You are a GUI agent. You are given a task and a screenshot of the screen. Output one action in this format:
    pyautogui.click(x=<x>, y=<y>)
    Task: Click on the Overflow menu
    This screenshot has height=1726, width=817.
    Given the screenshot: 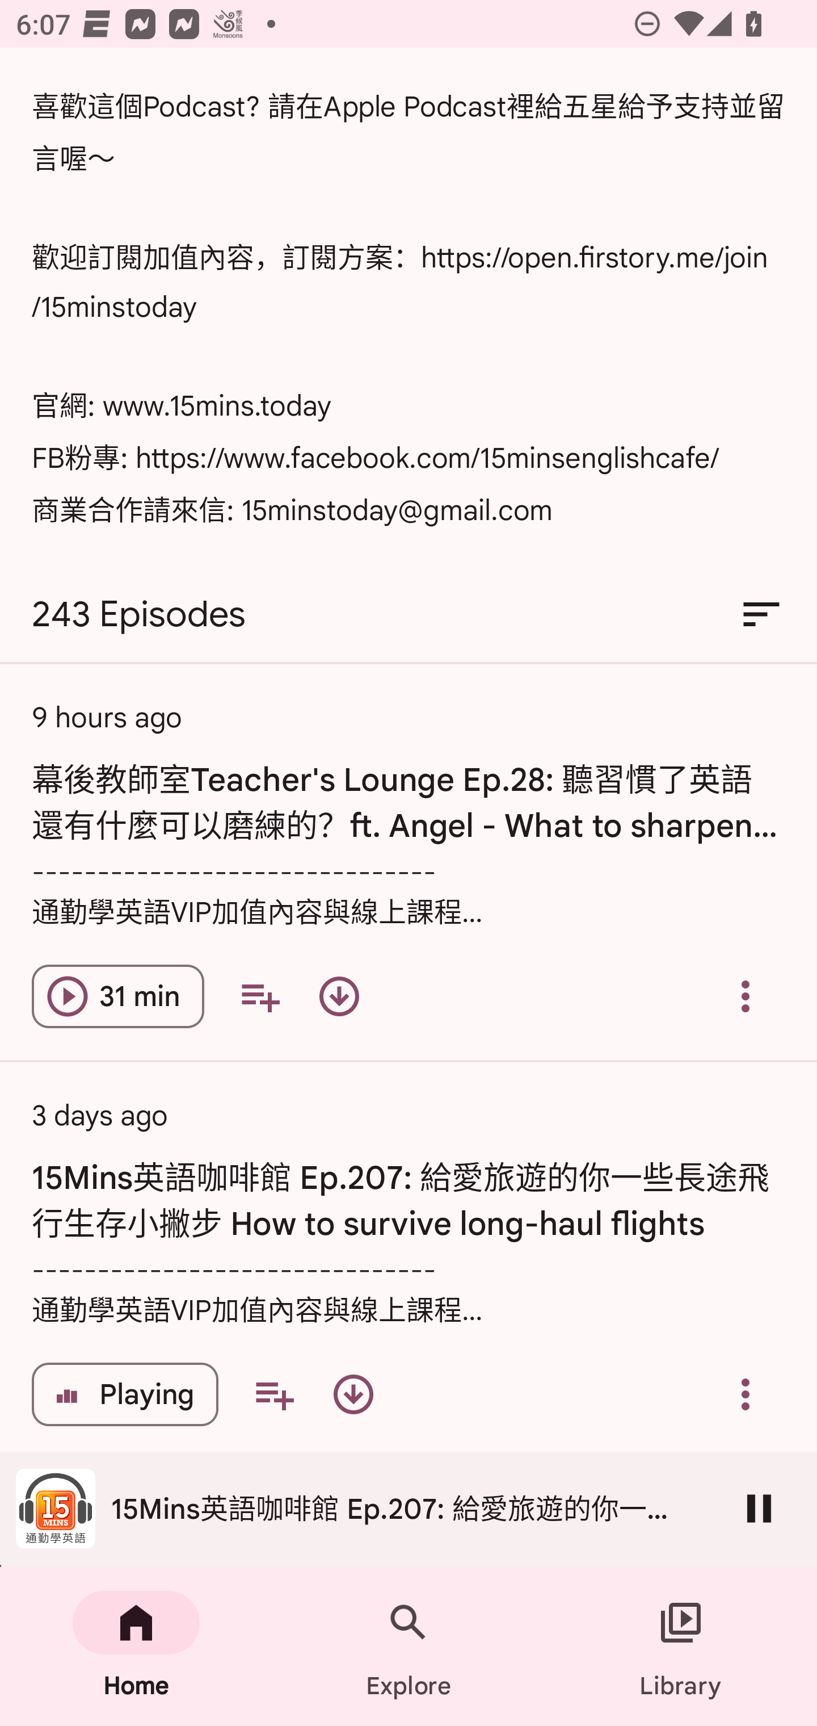 What is the action you would take?
    pyautogui.click(x=746, y=1394)
    